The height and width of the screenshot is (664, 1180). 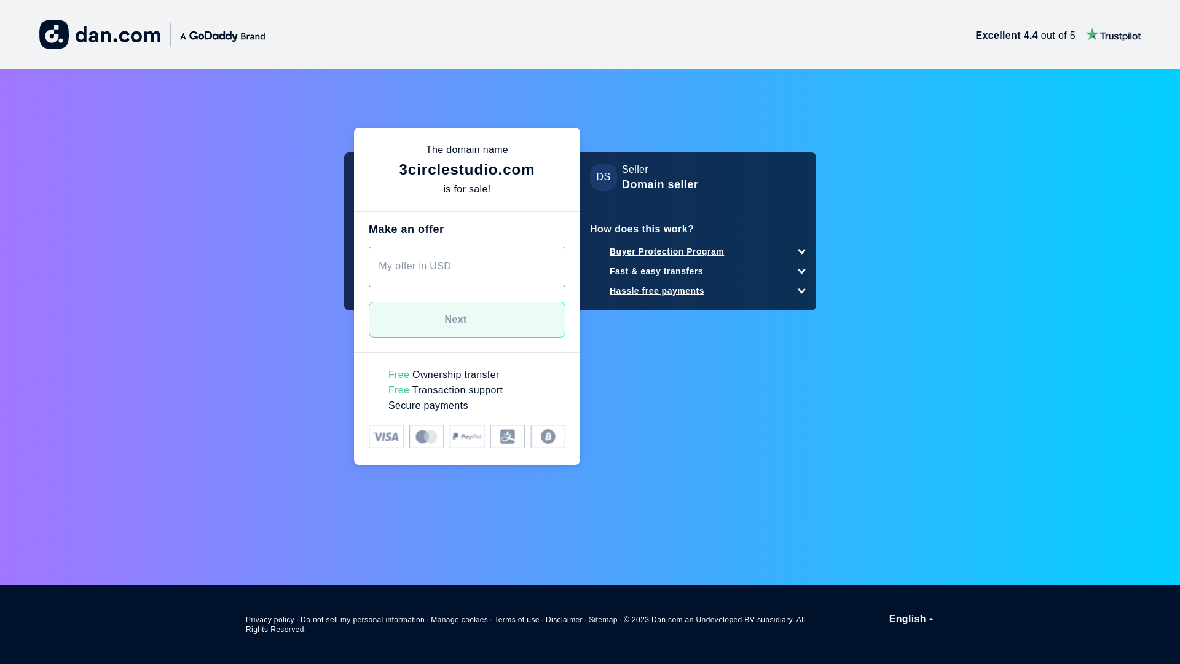 What do you see at coordinates (363, 620) in the screenshot?
I see `Do not sell my personal information` at bounding box center [363, 620].